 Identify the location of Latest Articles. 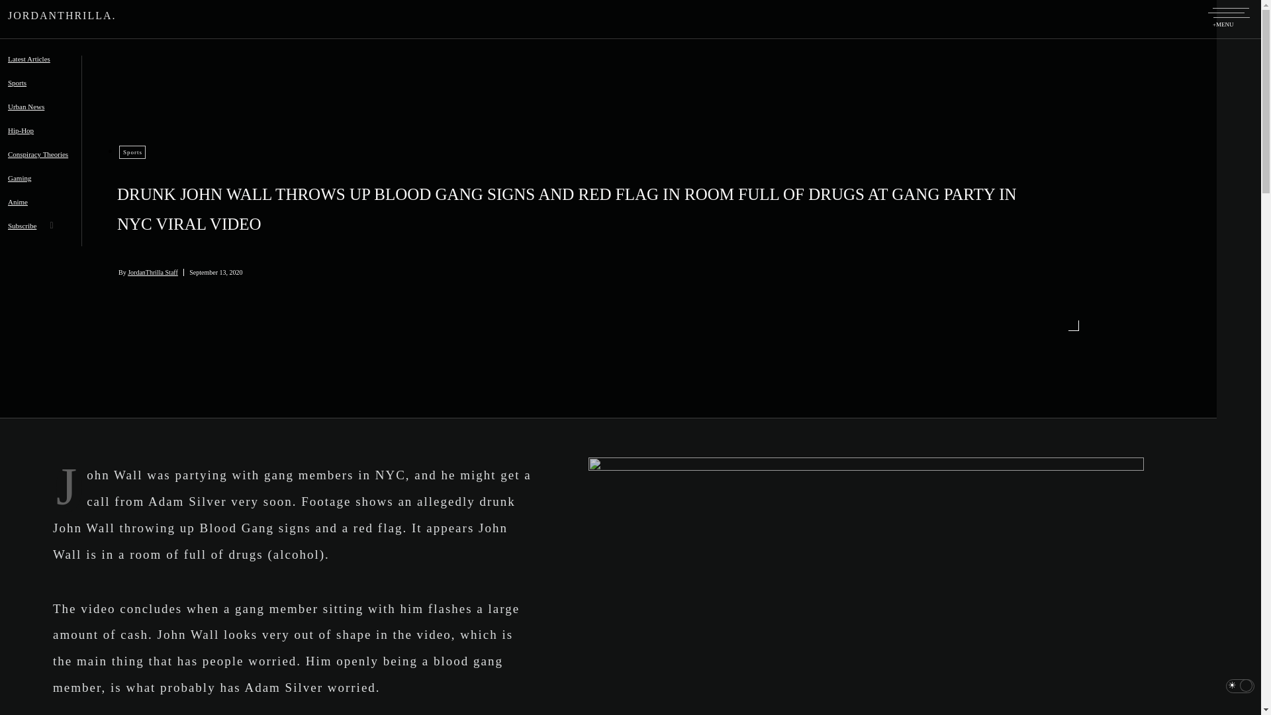
(33, 68).